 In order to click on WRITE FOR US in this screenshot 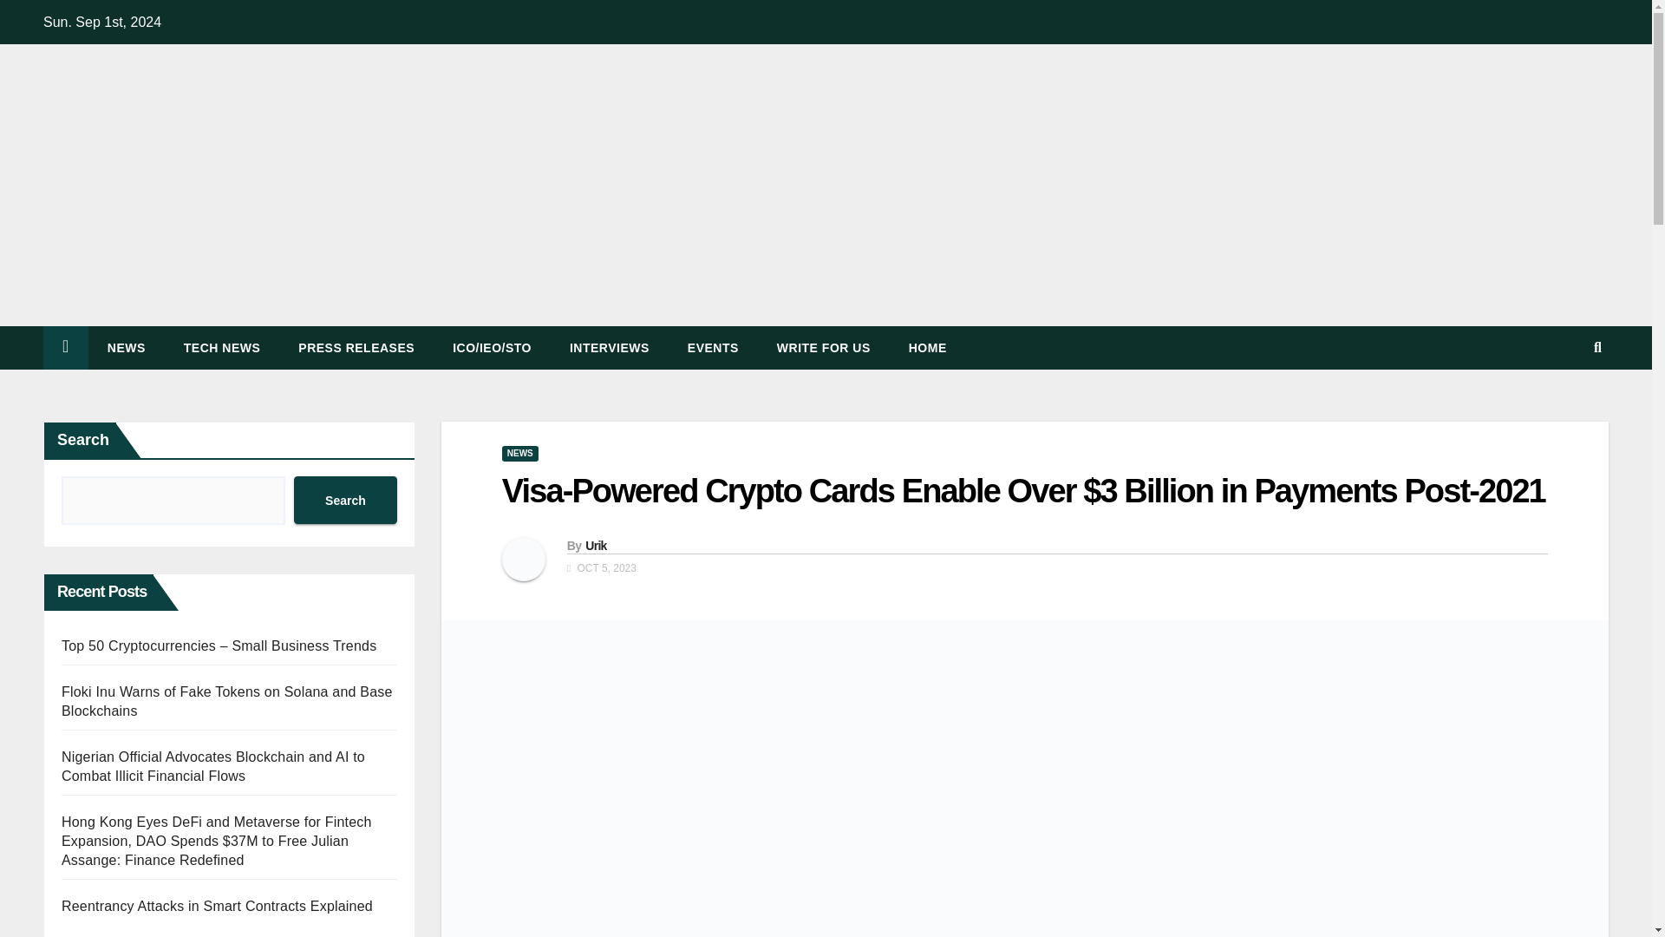, I will do `click(823, 347)`.